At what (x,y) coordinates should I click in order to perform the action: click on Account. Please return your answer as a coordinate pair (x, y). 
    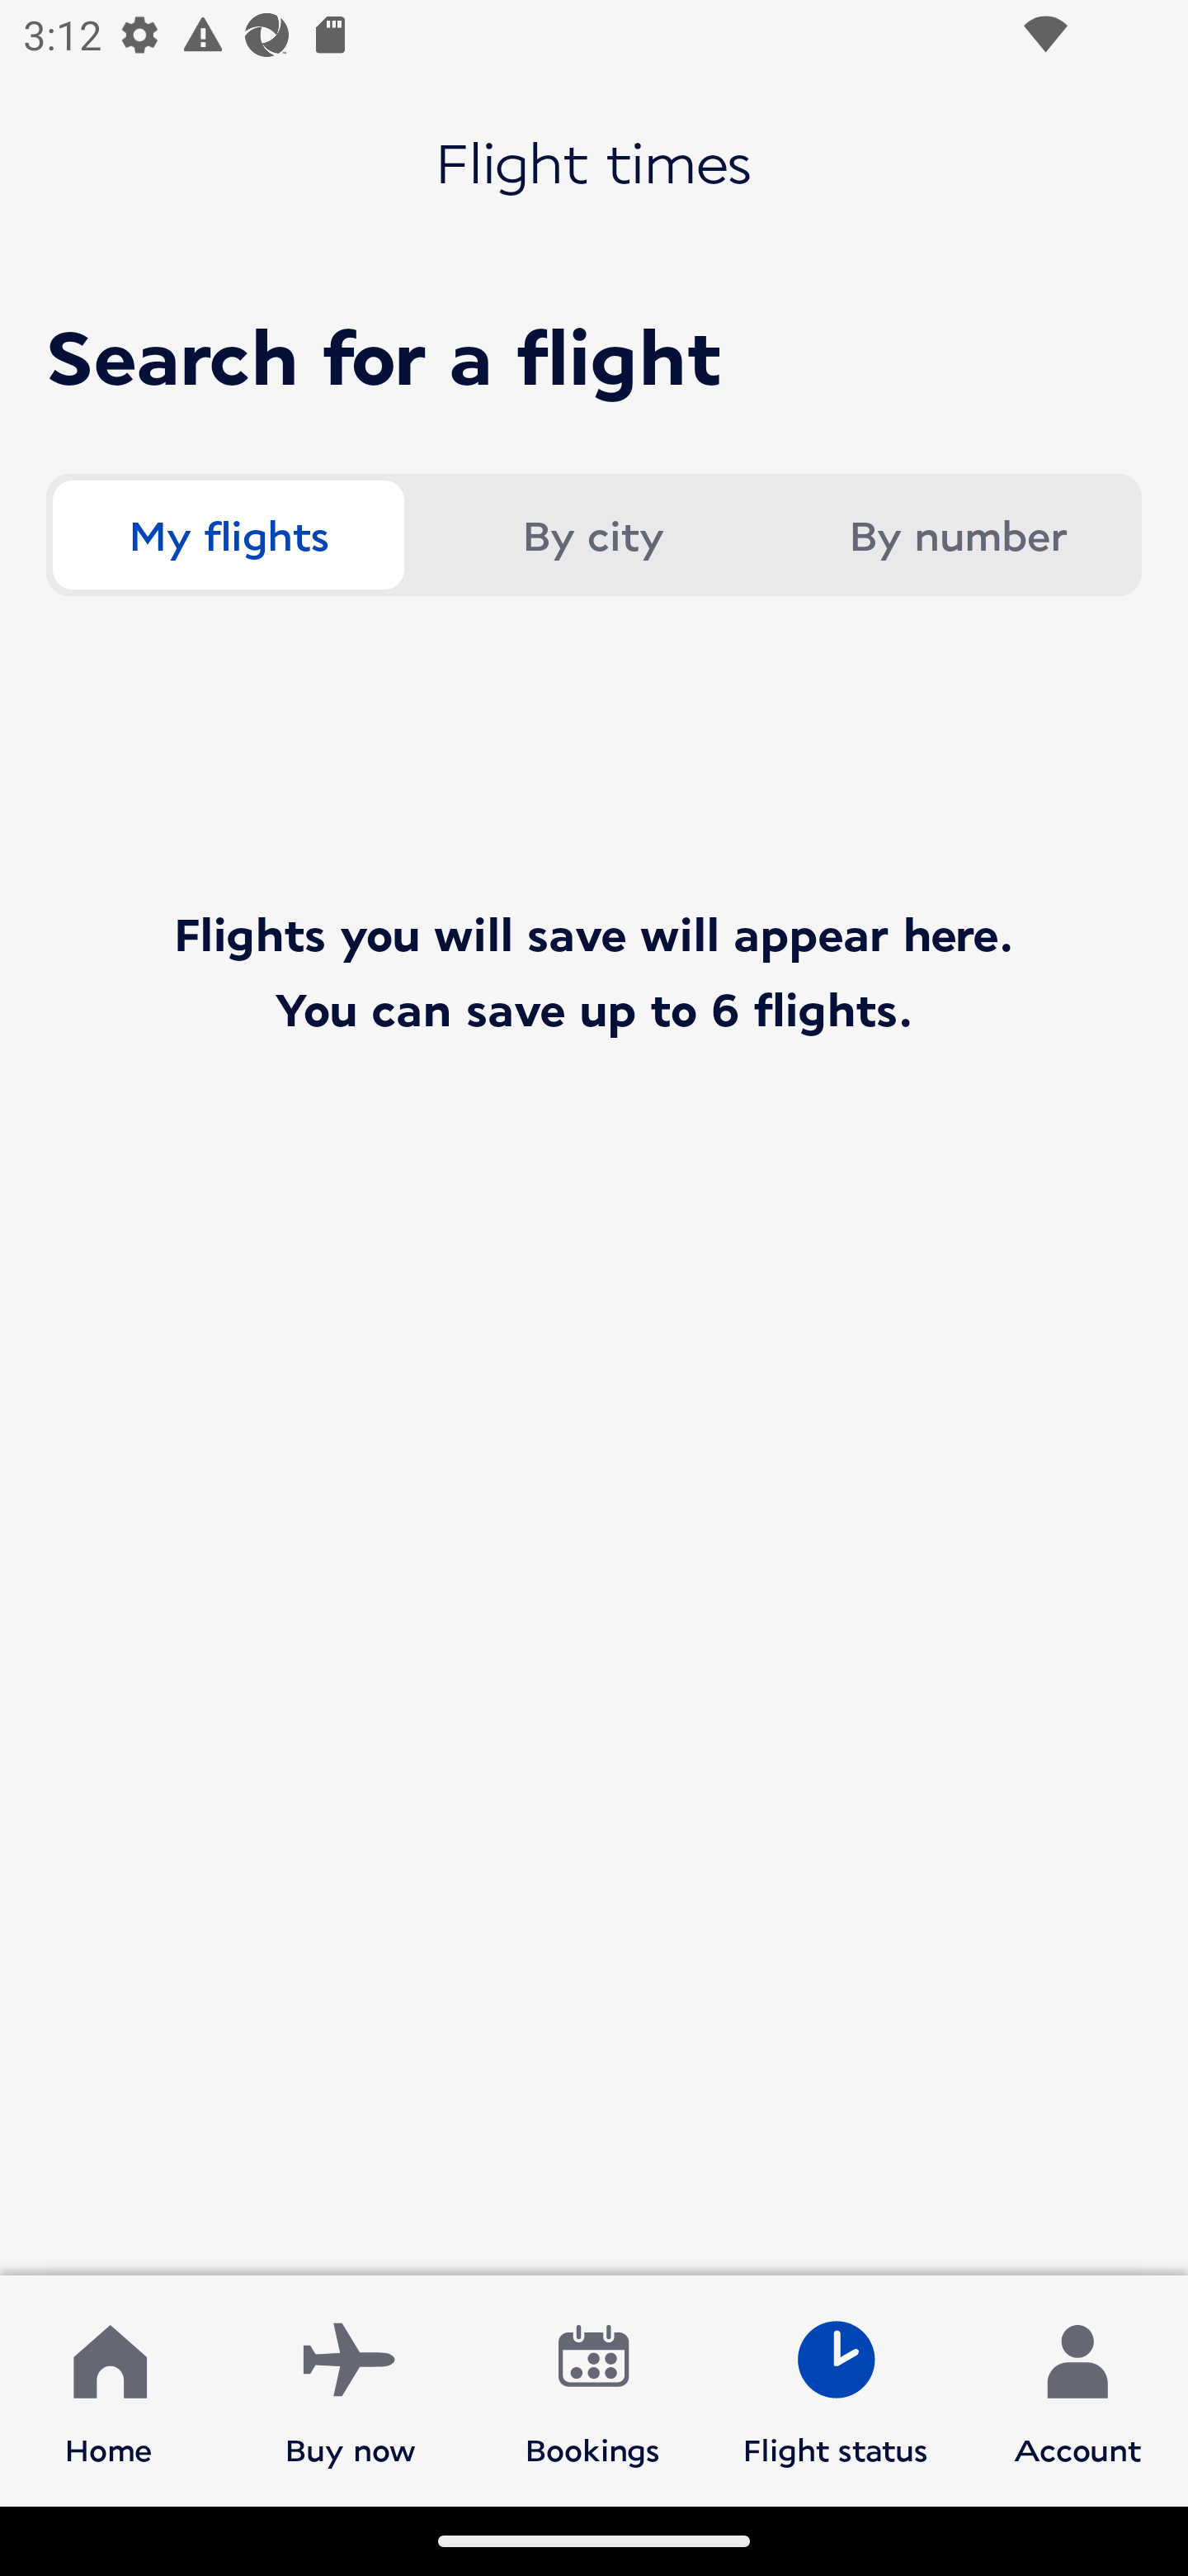
    Looking at the image, I should click on (1077, 2389).